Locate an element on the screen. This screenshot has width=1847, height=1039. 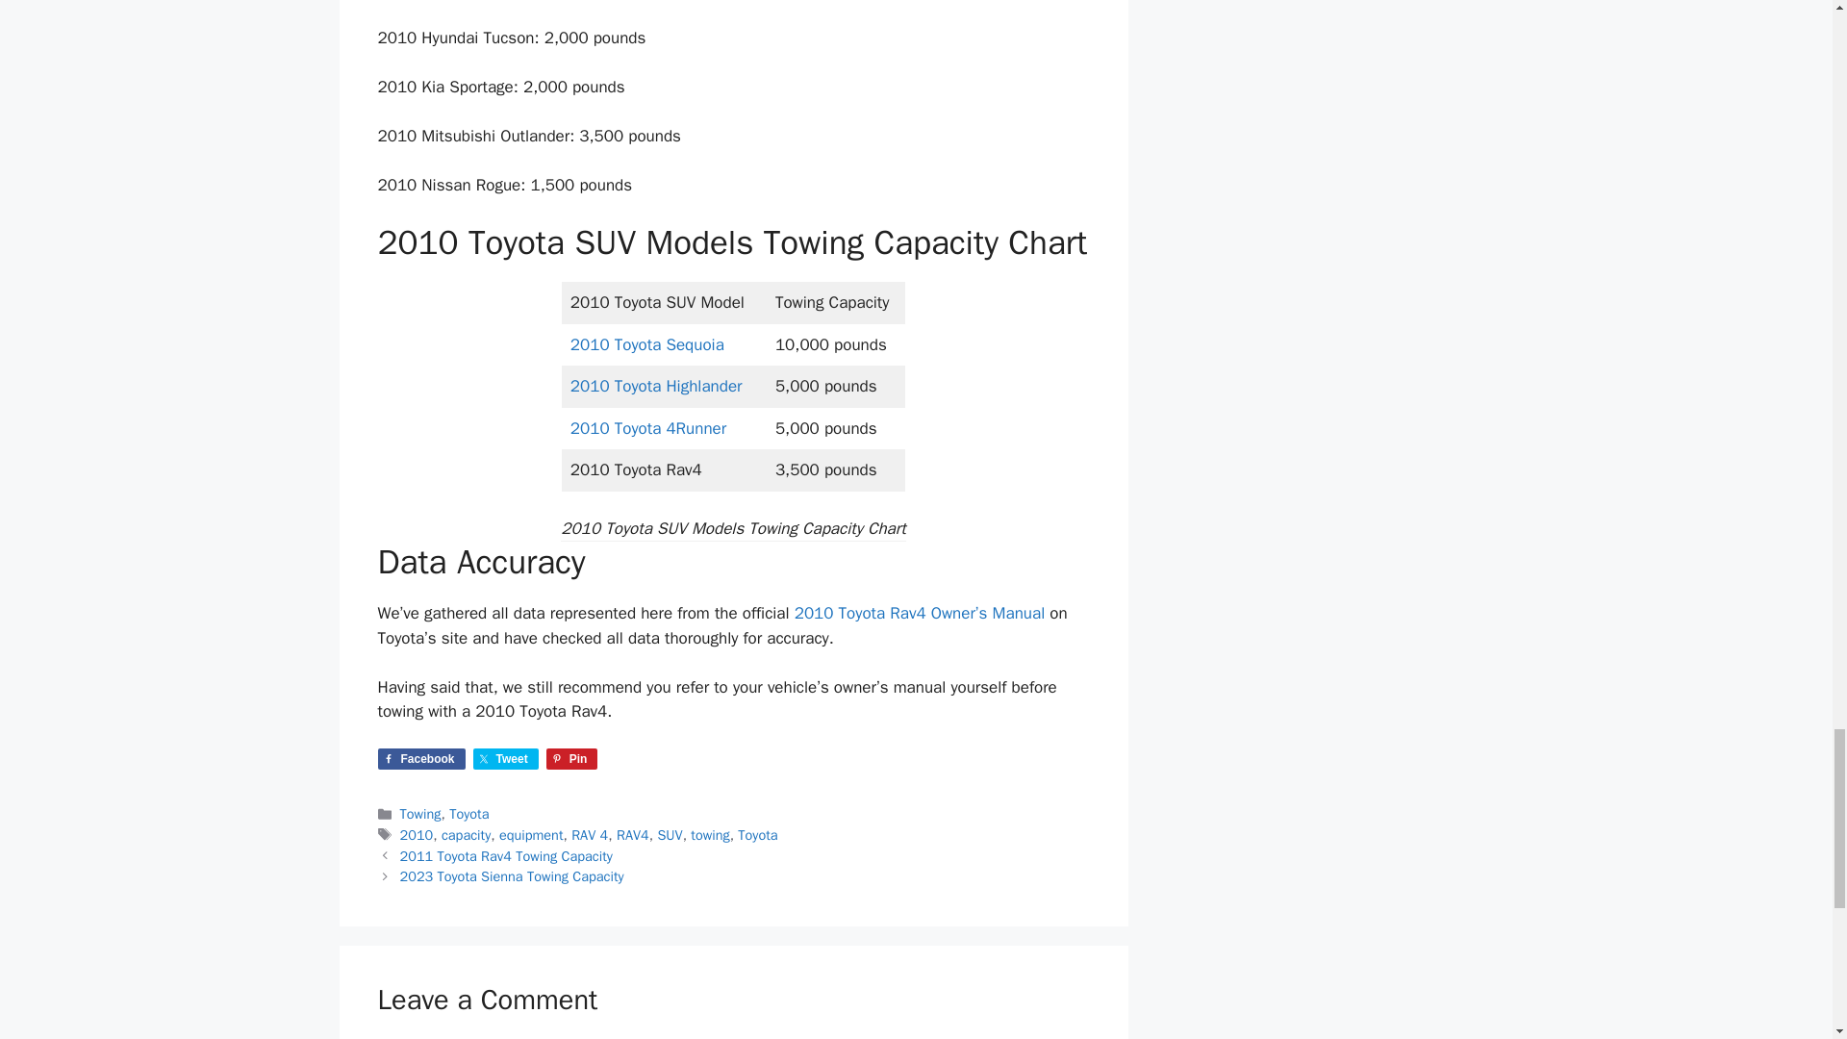
RAV4 is located at coordinates (633, 834).